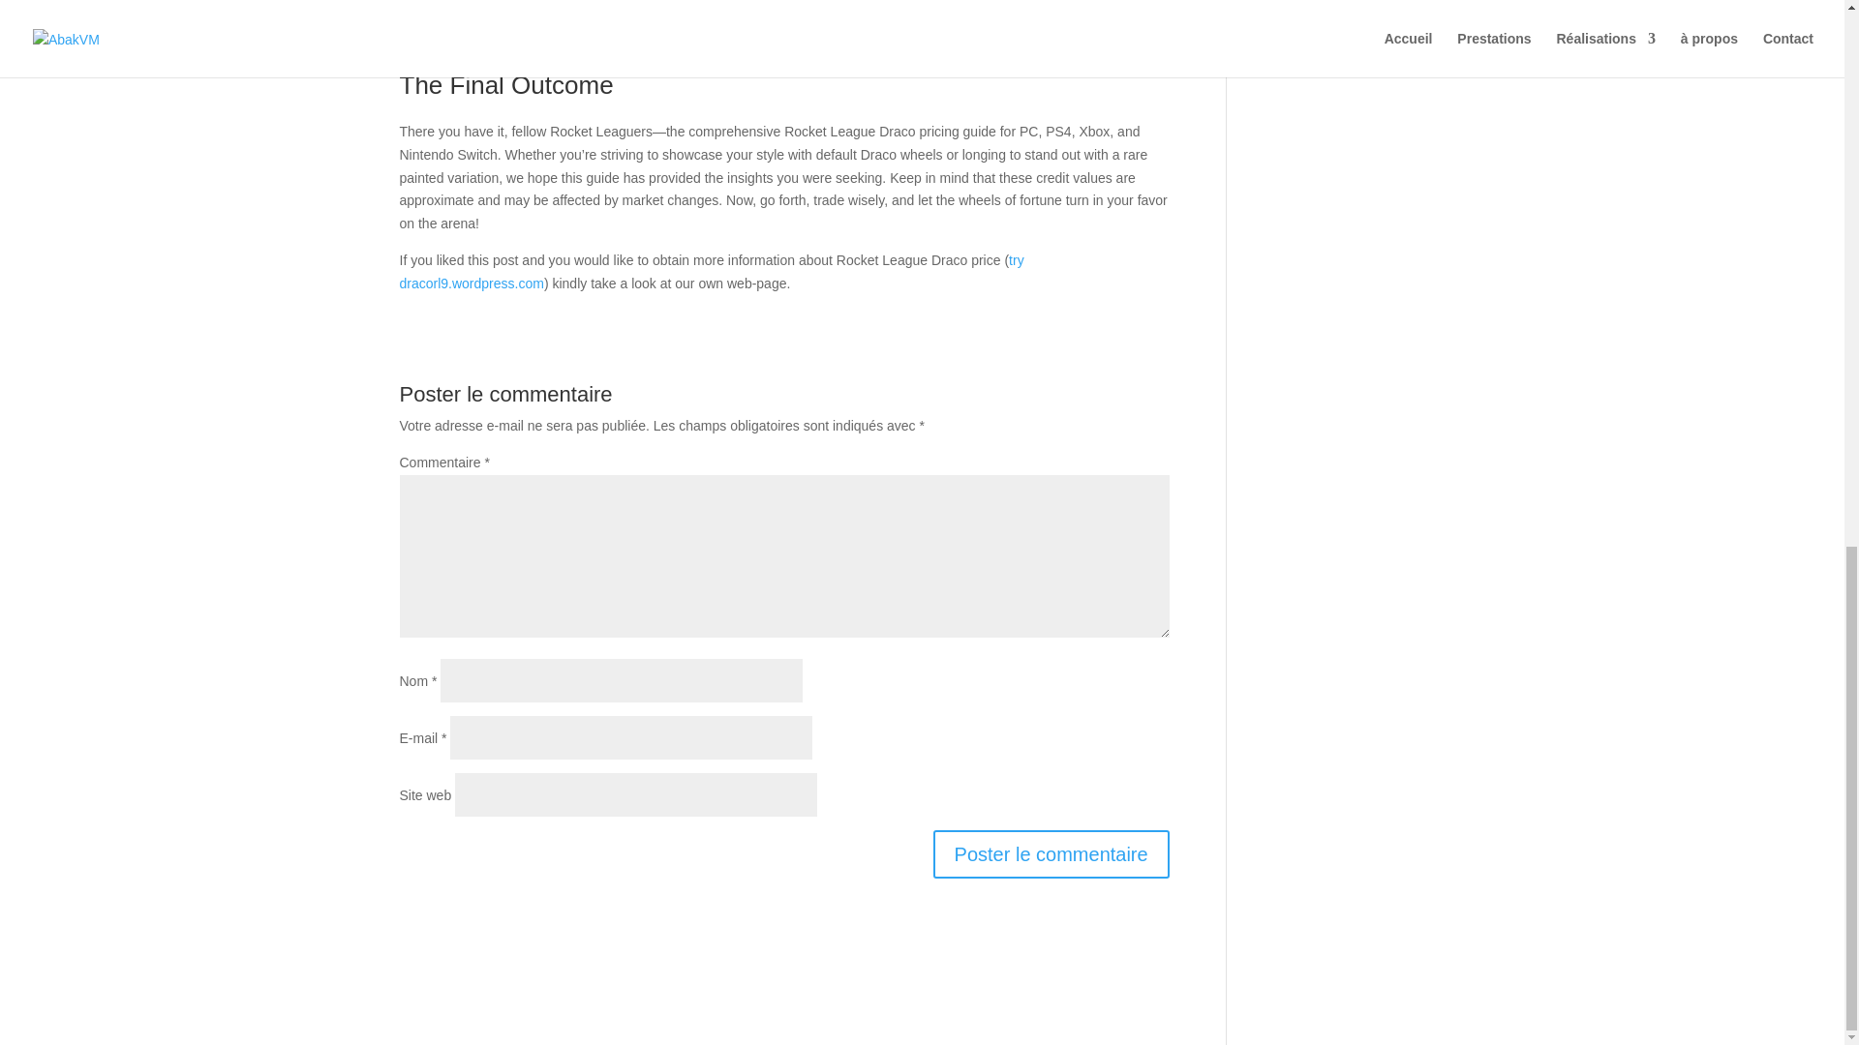 This screenshot has width=1859, height=1045. I want to click on try dracorl9.wordpress.com, so click(711, 272).